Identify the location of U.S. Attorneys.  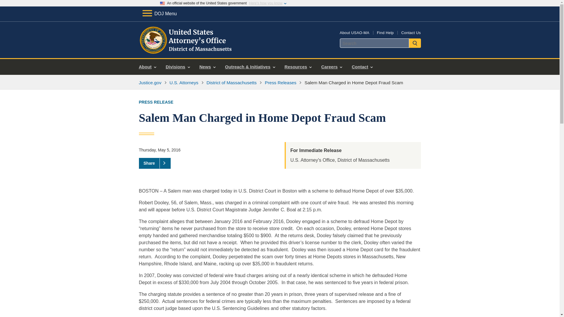
(184, 83).